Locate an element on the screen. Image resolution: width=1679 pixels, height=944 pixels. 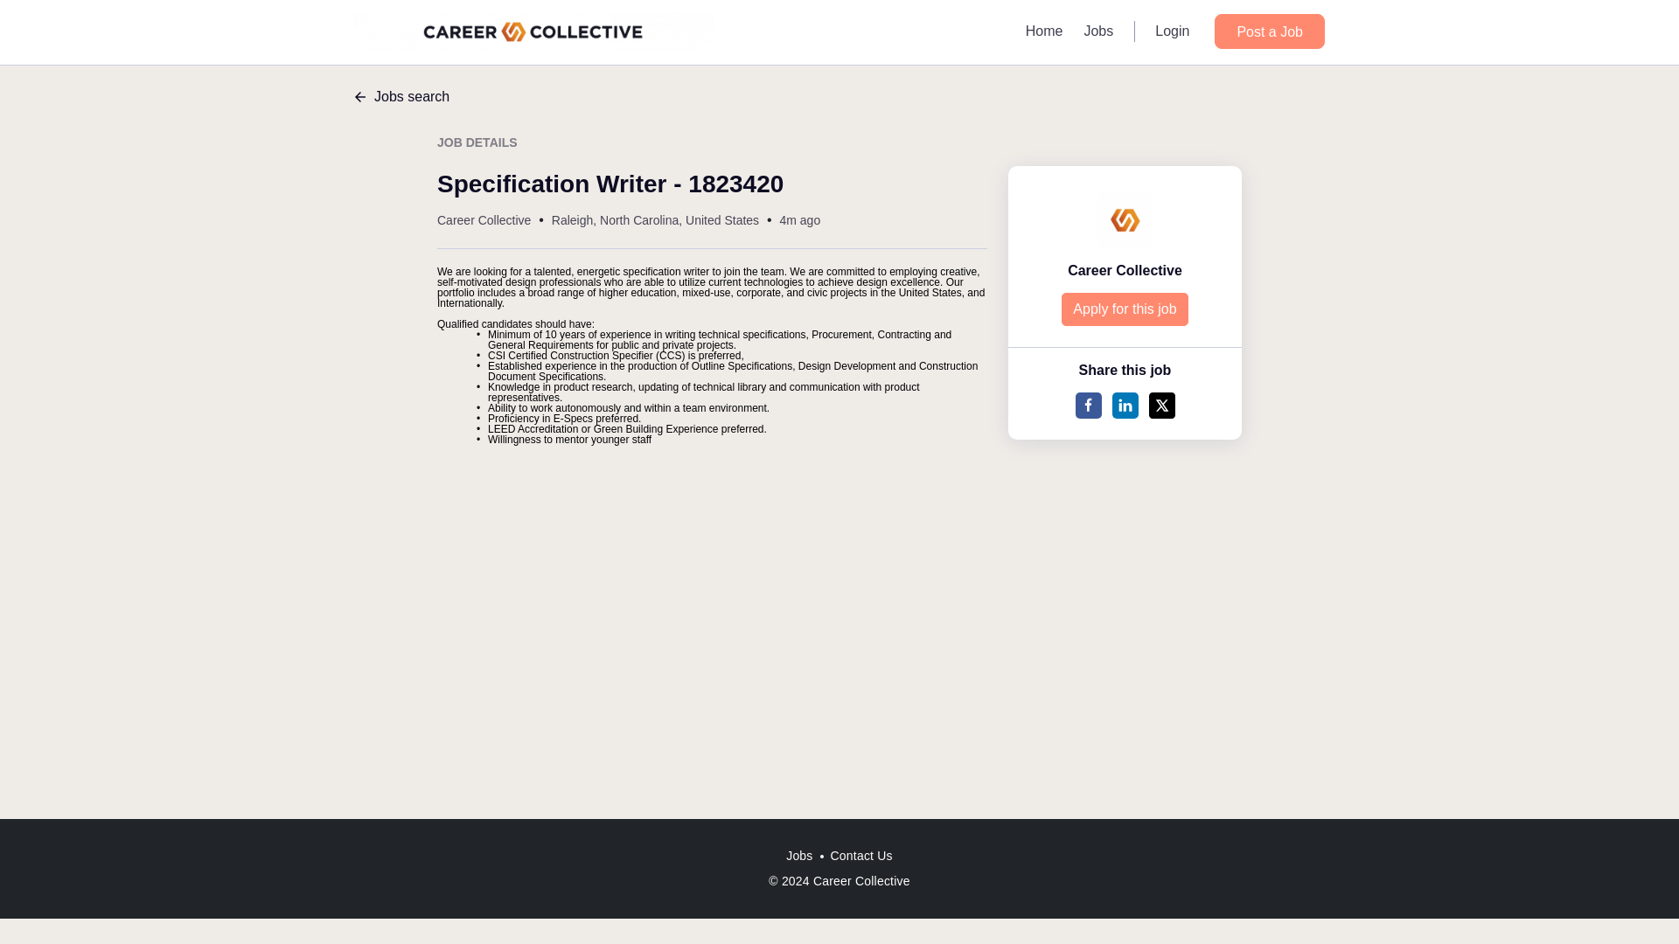
Raleigh, North Carolina, United States is located at coordinates (655, 220).